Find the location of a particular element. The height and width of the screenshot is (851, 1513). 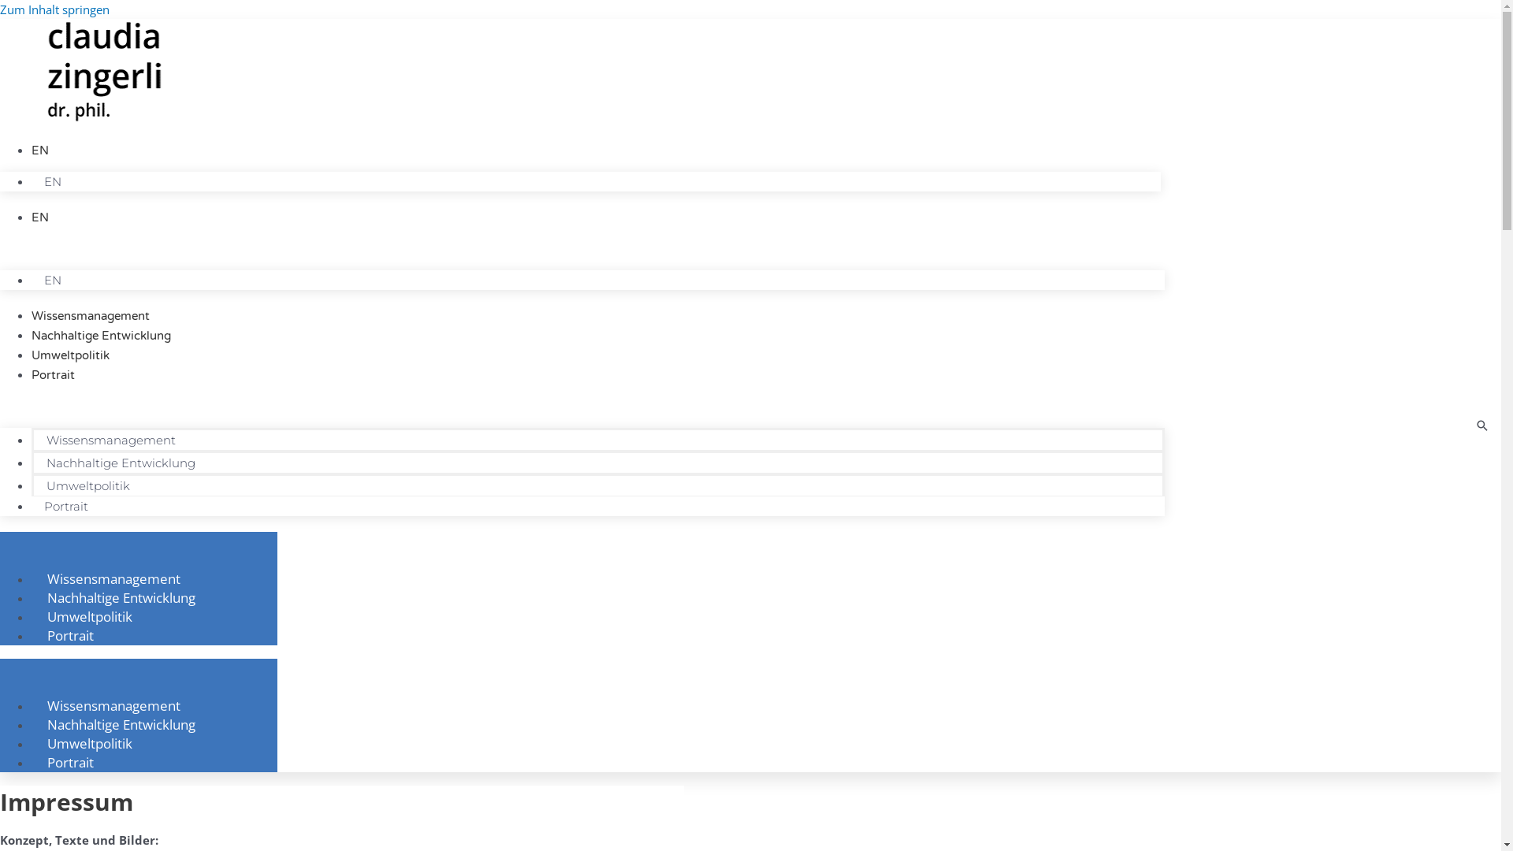

Portrait is located at coordinates (66, 506).